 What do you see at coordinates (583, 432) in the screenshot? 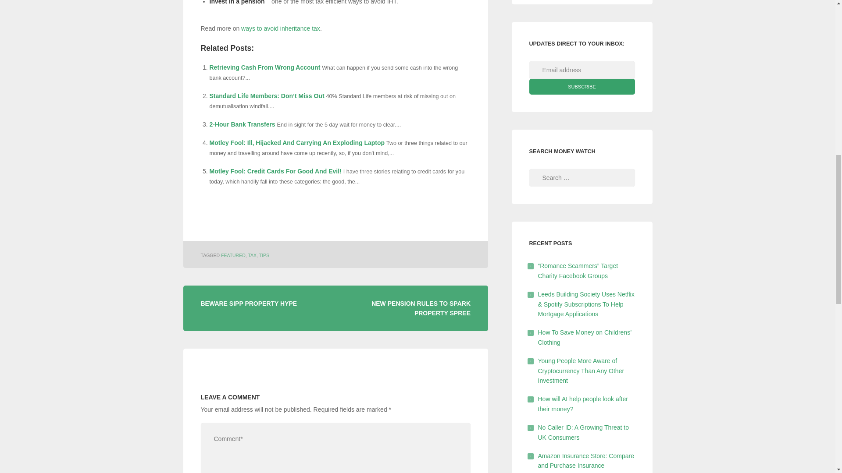
I see `No Caller ID: A Growing Threat to UK Consumers` at bounding box center [583, 432].